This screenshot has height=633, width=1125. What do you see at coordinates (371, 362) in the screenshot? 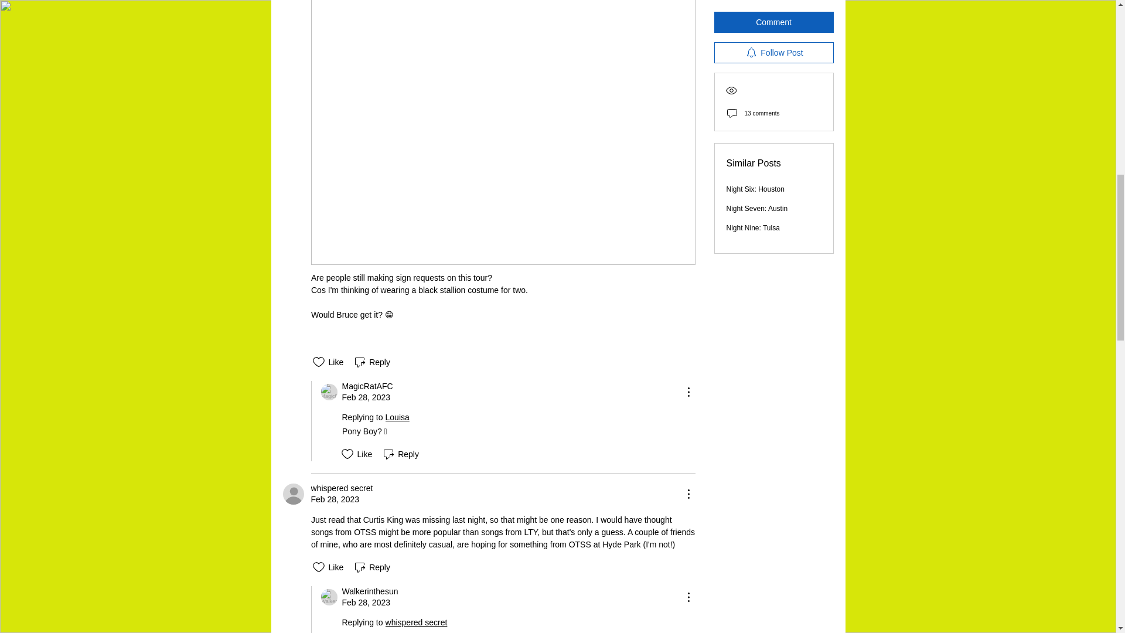
I see `Reply` at bounding box center [371, 362].